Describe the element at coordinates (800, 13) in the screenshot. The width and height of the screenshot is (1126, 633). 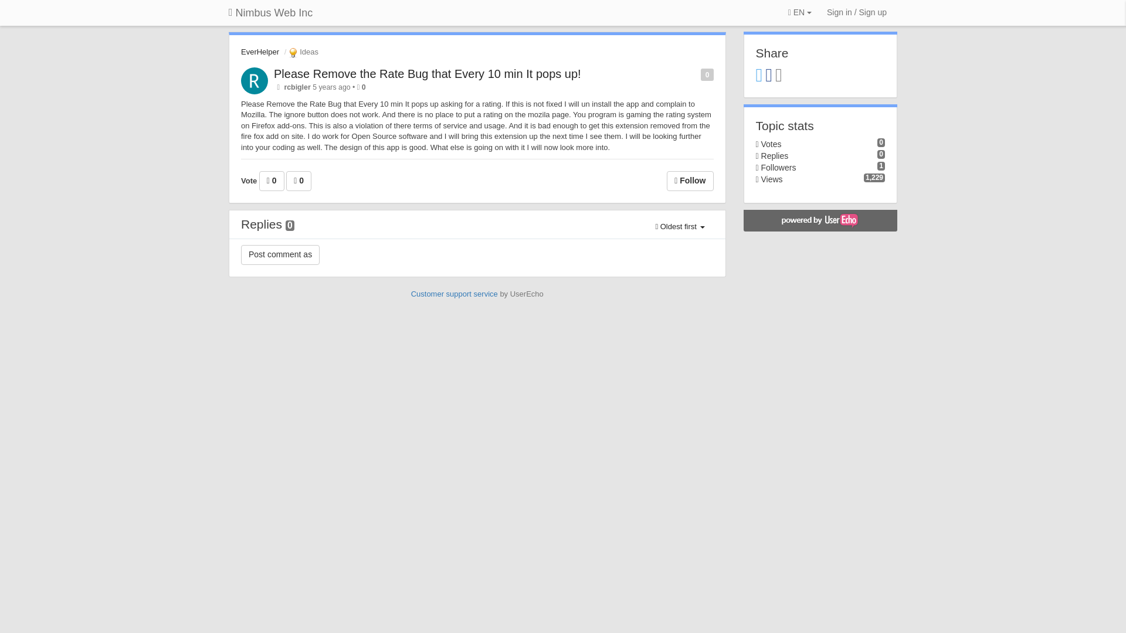
I see `EN` at that location.